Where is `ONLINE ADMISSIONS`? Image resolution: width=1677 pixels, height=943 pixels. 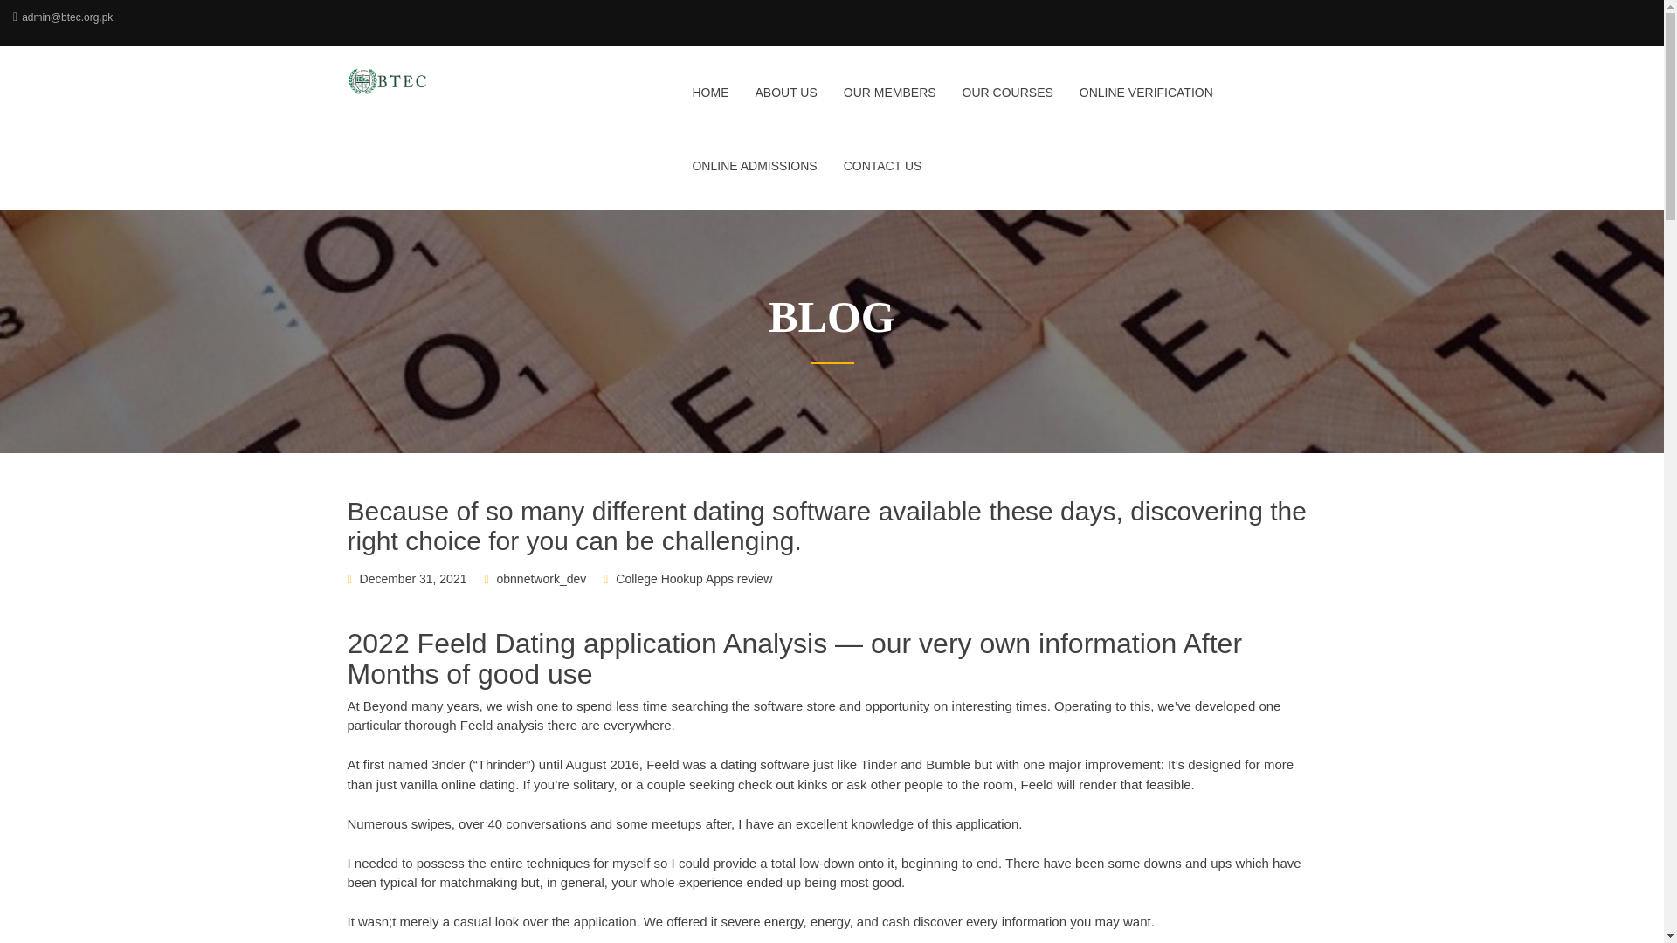 ONLINE ADMISSIONS is located at coordinates (755, 176).